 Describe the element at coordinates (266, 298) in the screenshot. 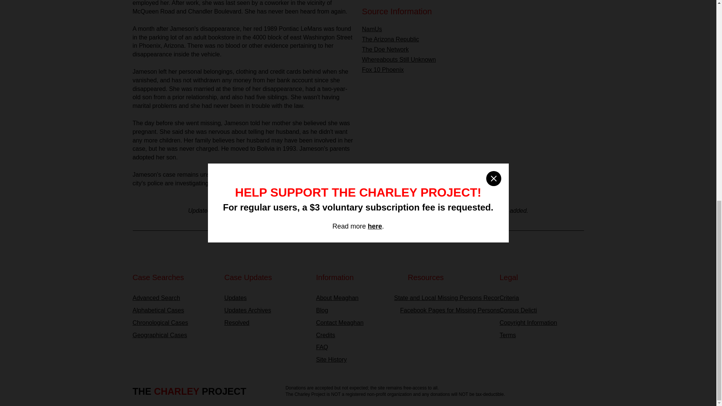

I see `Updates` at that location.